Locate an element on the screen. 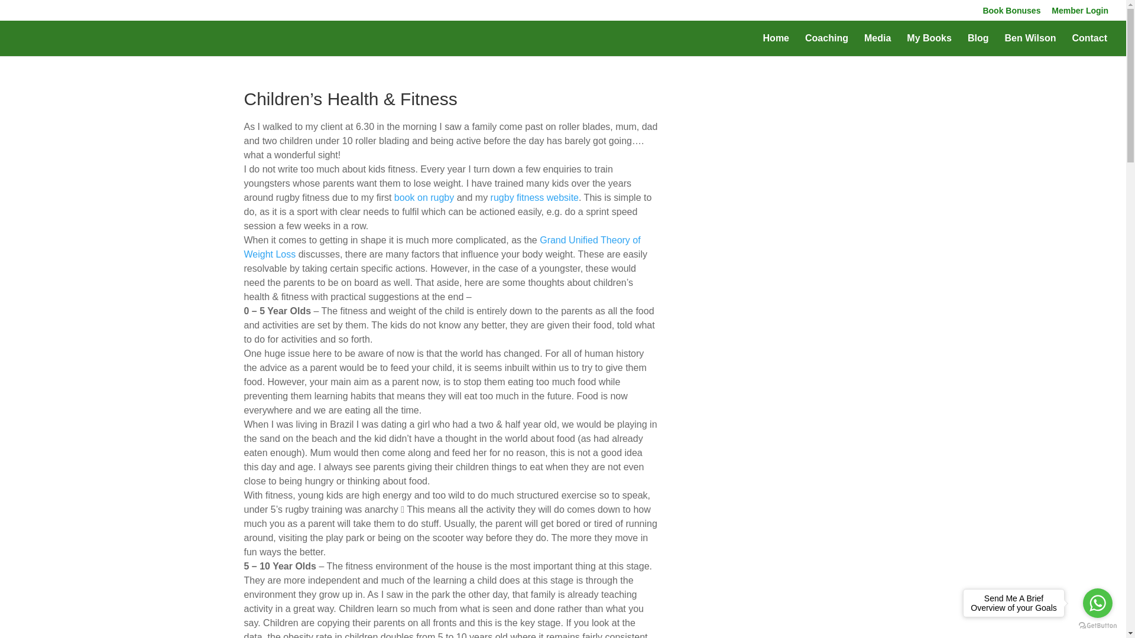  Coaching is located at coordinates (826, 45).